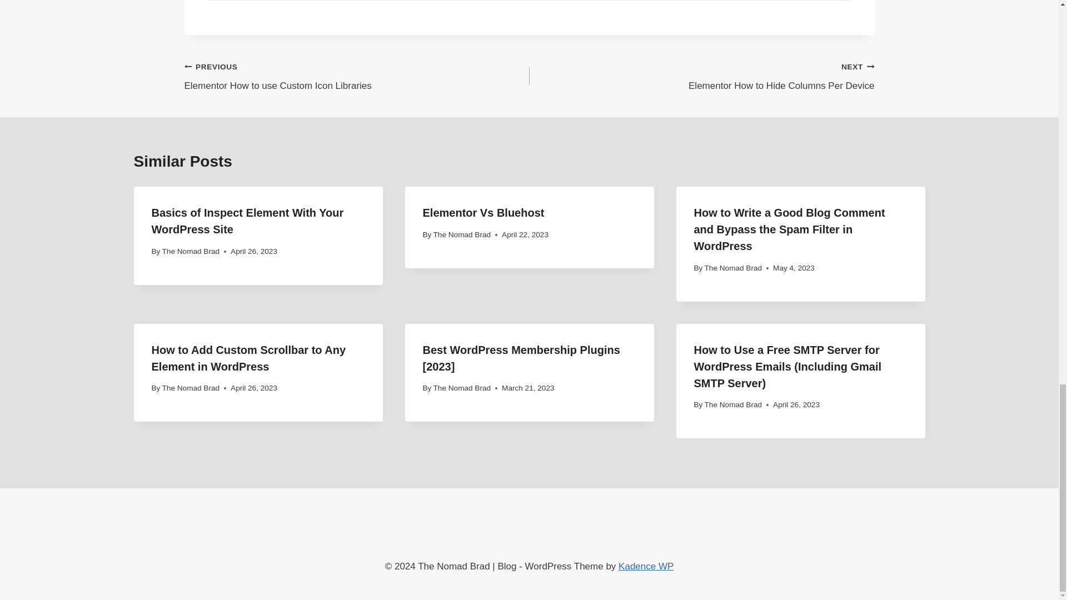 The height and width of the screenshot is (600, 1067). What do you see at coordinates (247, 221) in the screenshot?
I see `The Nomad Brad` at bounding box center [247, 221].